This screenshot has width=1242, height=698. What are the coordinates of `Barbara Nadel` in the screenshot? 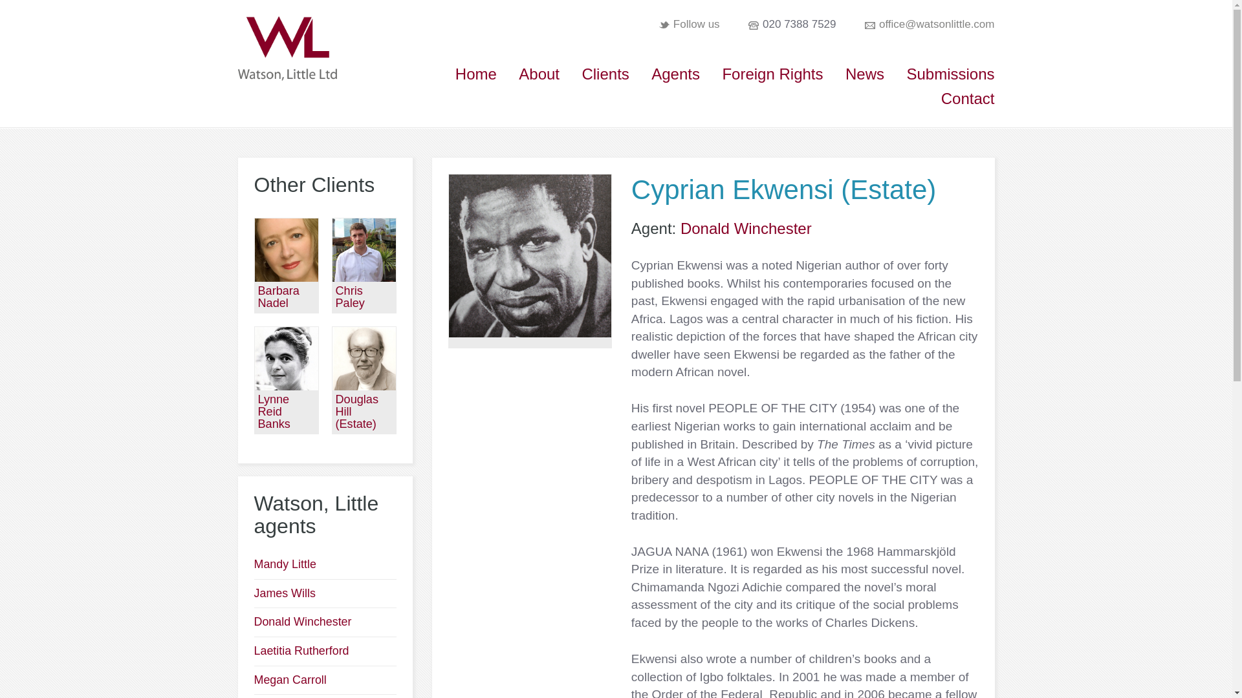 It's located at (278, 297).